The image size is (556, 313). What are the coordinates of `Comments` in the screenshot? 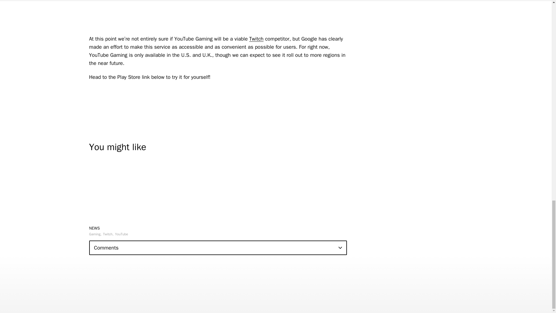 It's located at (218, 248).